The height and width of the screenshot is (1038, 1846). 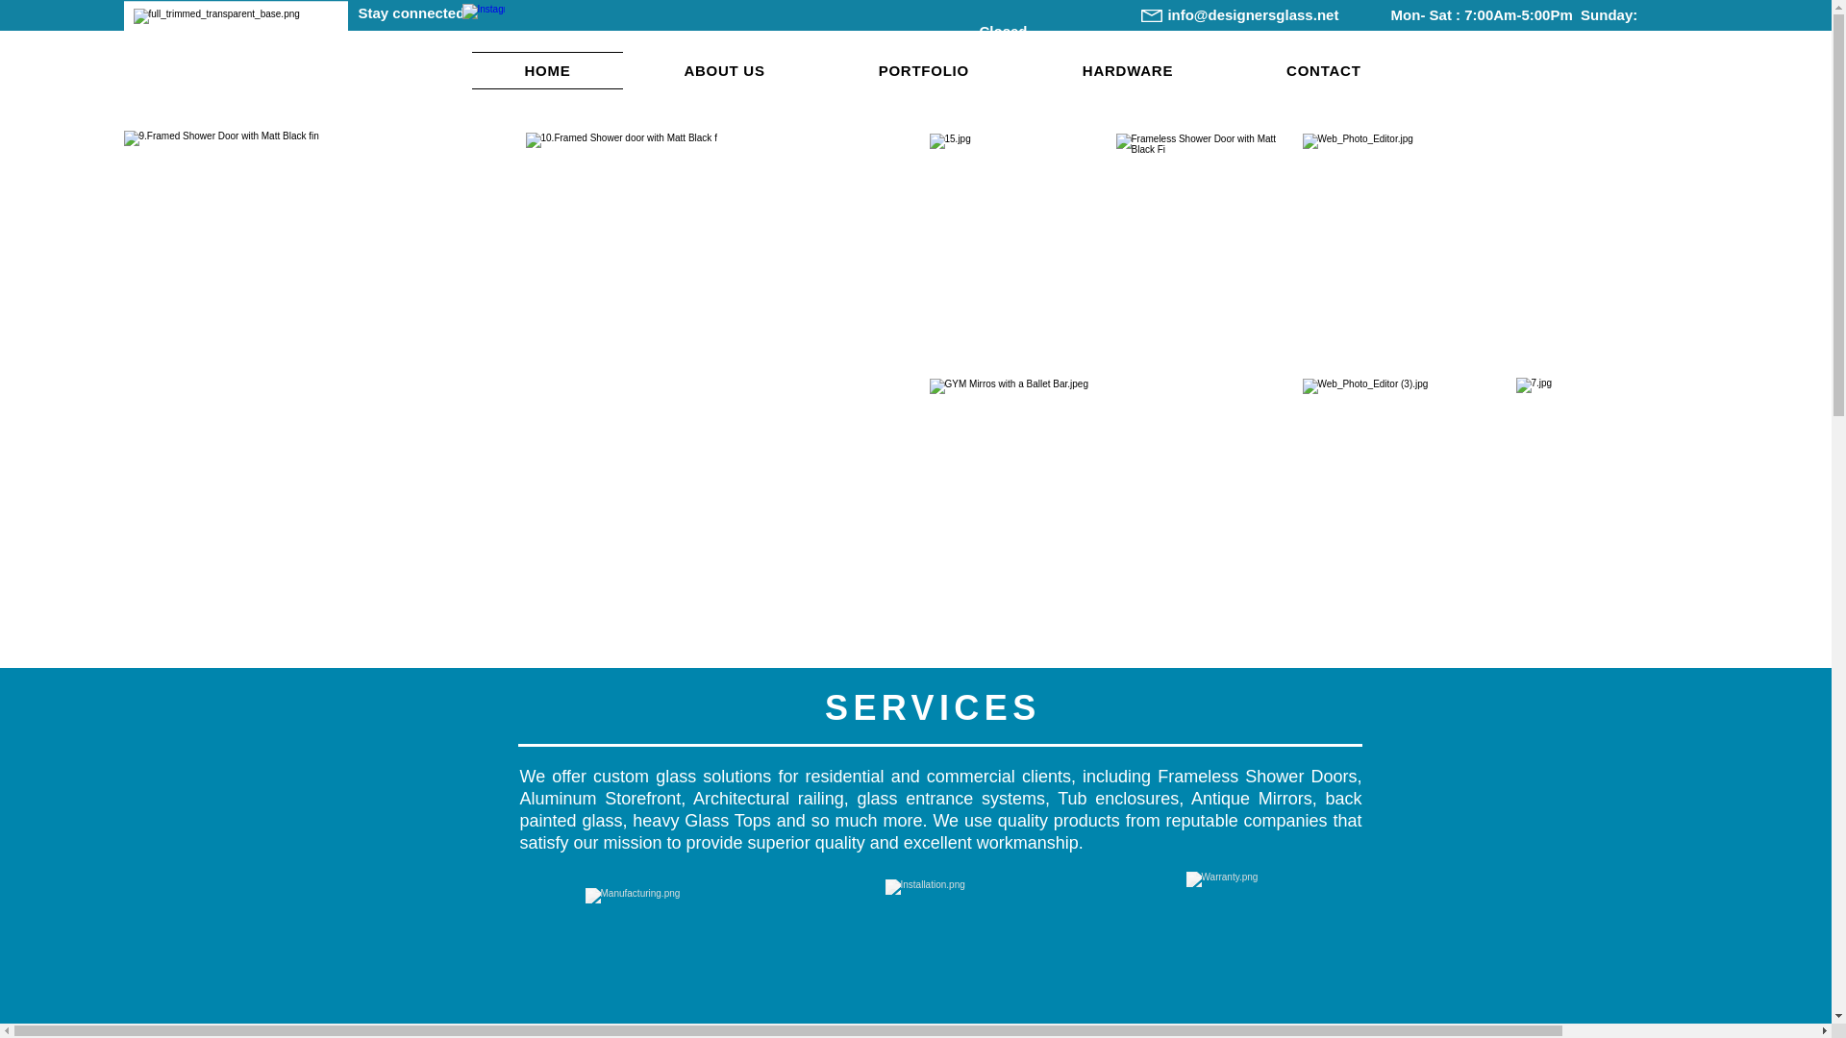 I want to click on ABOUT US, so click(x=724, y=70).